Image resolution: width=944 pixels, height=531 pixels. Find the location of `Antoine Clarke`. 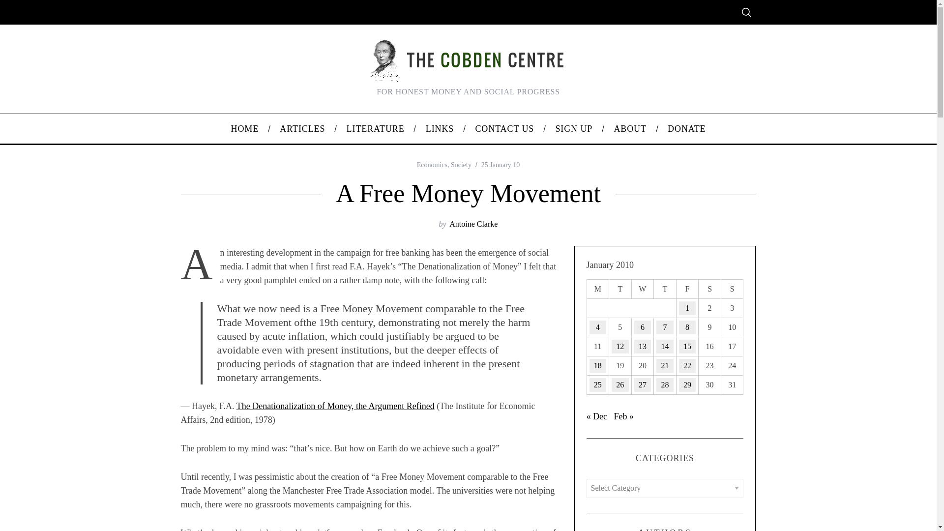

Antoine Clarke is located at coordinates (473, 224).